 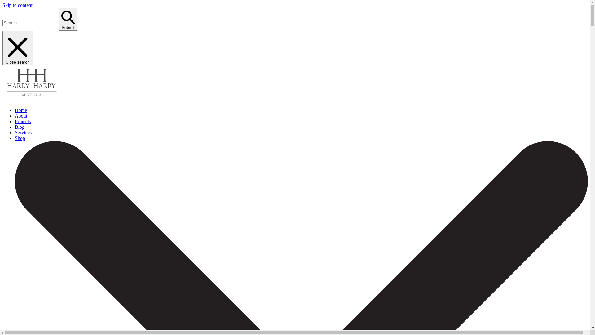 What do you see at coordinates (21, 110) in the screenshot?
I see `Home` at bounding box center [21, 110].